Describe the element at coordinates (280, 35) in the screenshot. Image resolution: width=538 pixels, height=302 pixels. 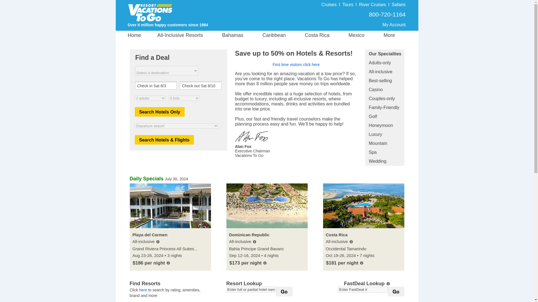
I see `  Caribbean` at that location.